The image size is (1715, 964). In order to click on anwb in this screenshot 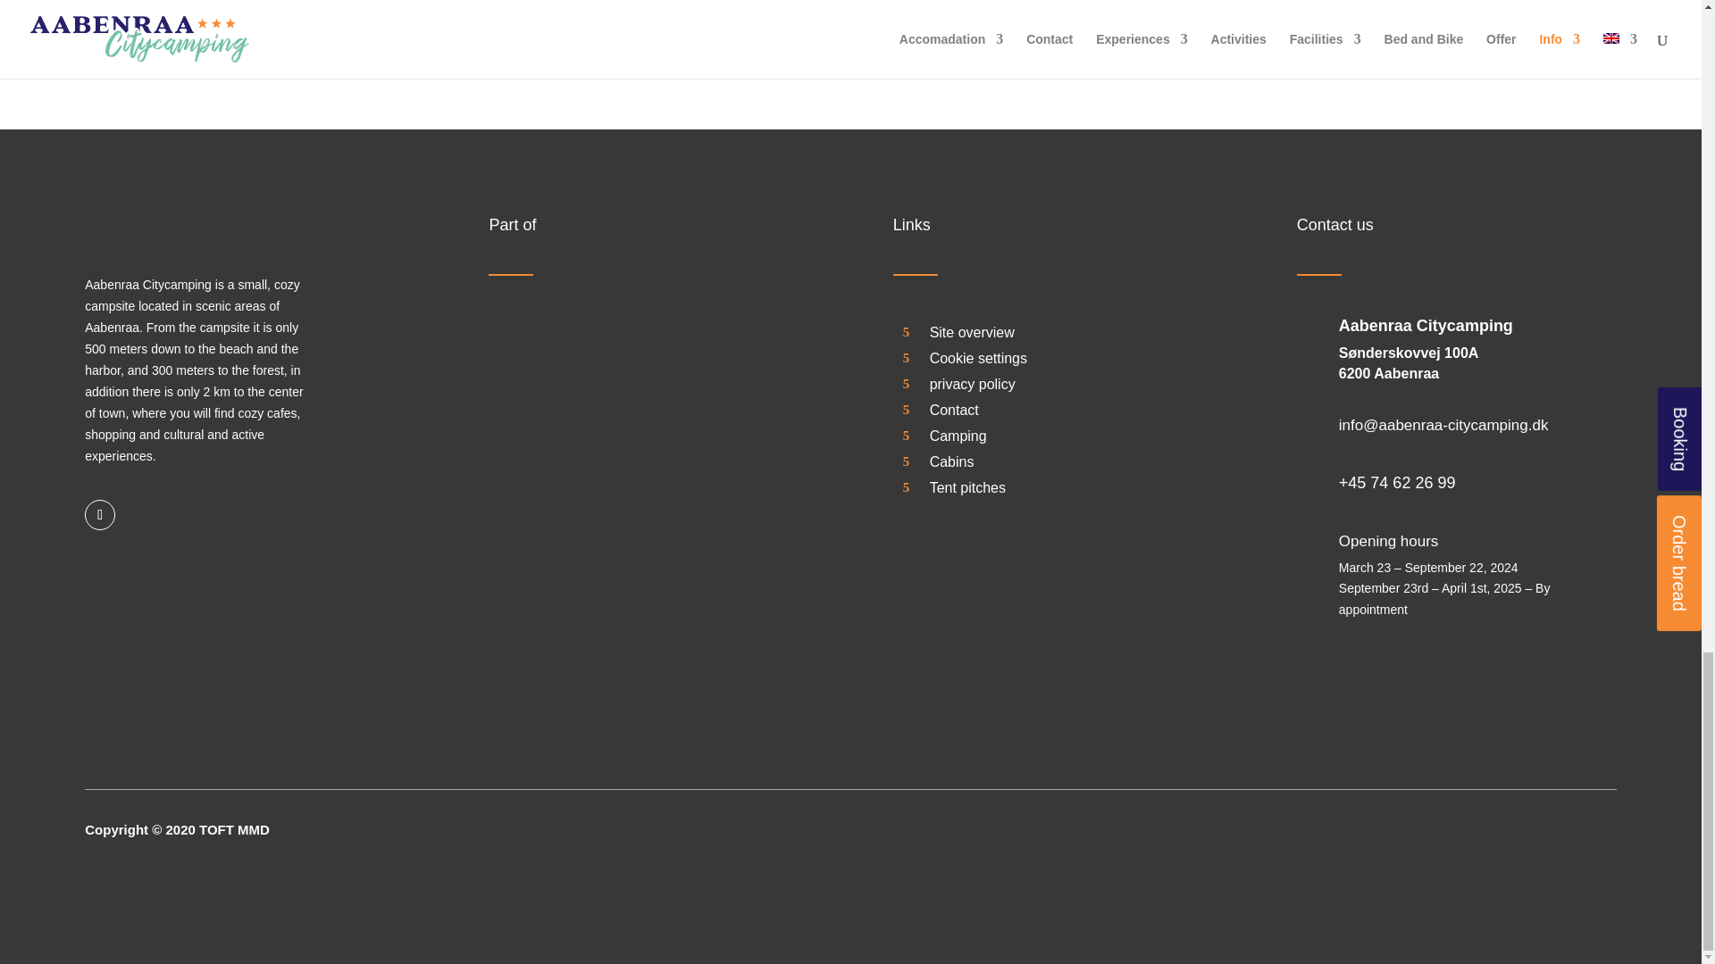, I will do `click(1489, 844)`.